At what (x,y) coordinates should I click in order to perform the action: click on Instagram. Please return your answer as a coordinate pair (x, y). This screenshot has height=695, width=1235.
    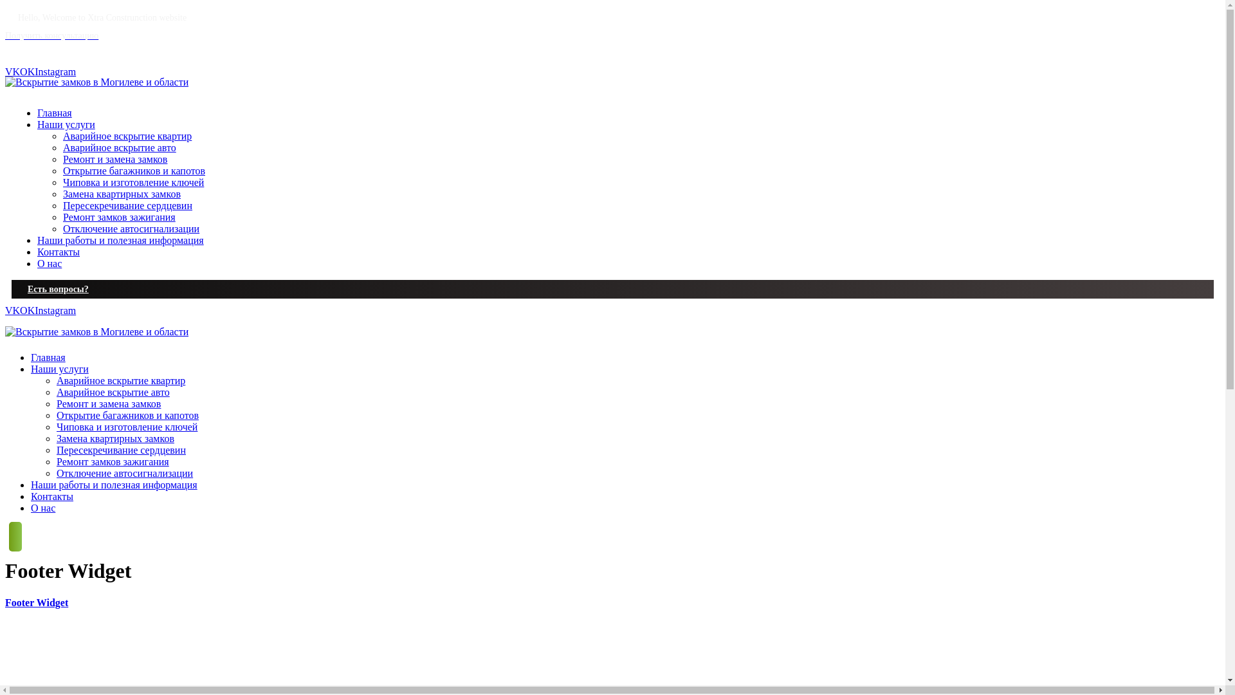
    Looking at the image, I should click on (55, 72).